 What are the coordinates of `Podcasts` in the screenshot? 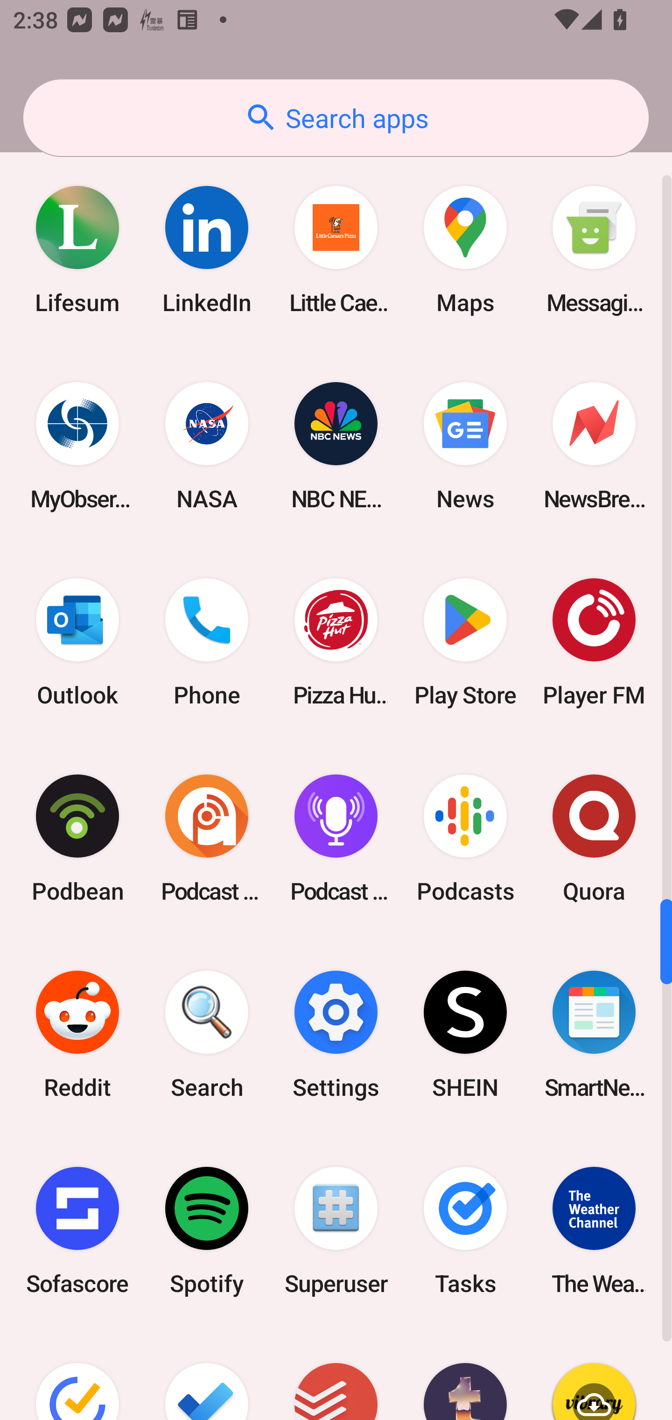 It's located at (465, 838).